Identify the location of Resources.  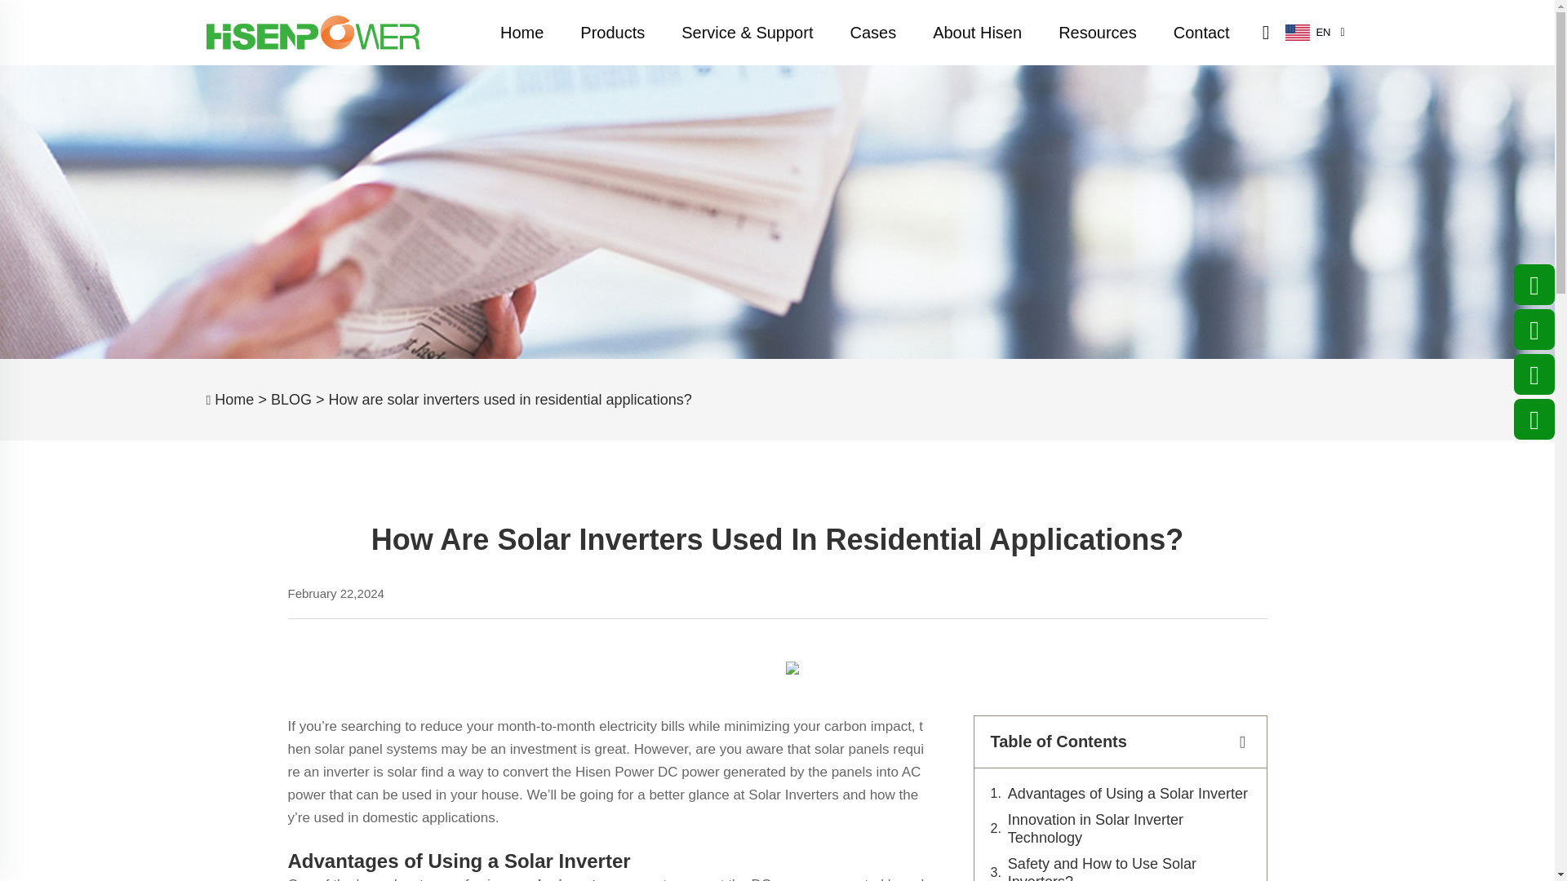
(1097, 33).